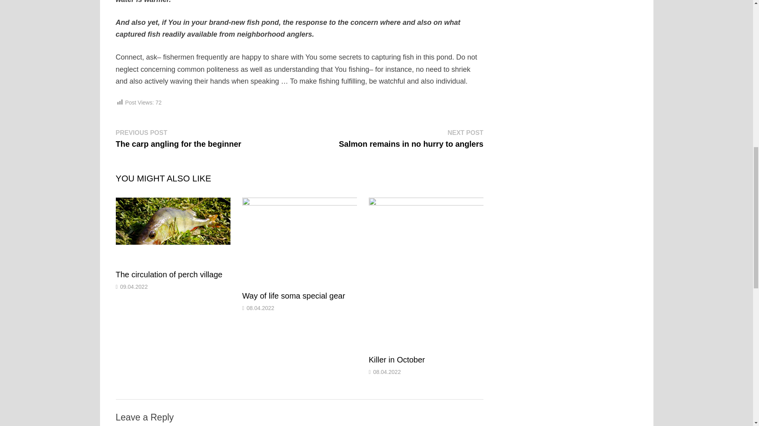 This screenshot has width=759, height=426. I want to click on The circulation of perch village, so click(168, 275).